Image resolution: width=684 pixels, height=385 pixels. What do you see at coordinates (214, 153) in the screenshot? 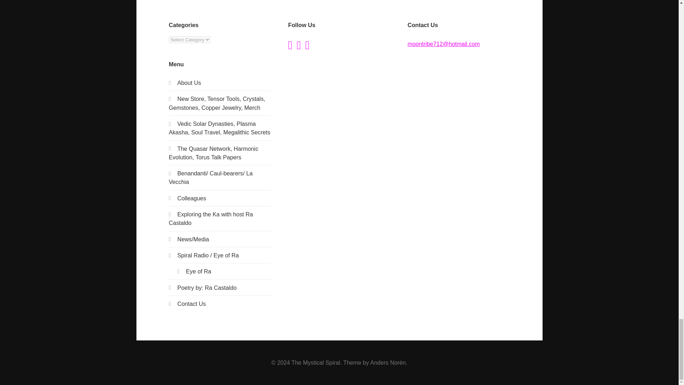
I see `The Quasar Network, Harmonic Evolution, Torus Talk Papers` at bounding box center [214, 153].